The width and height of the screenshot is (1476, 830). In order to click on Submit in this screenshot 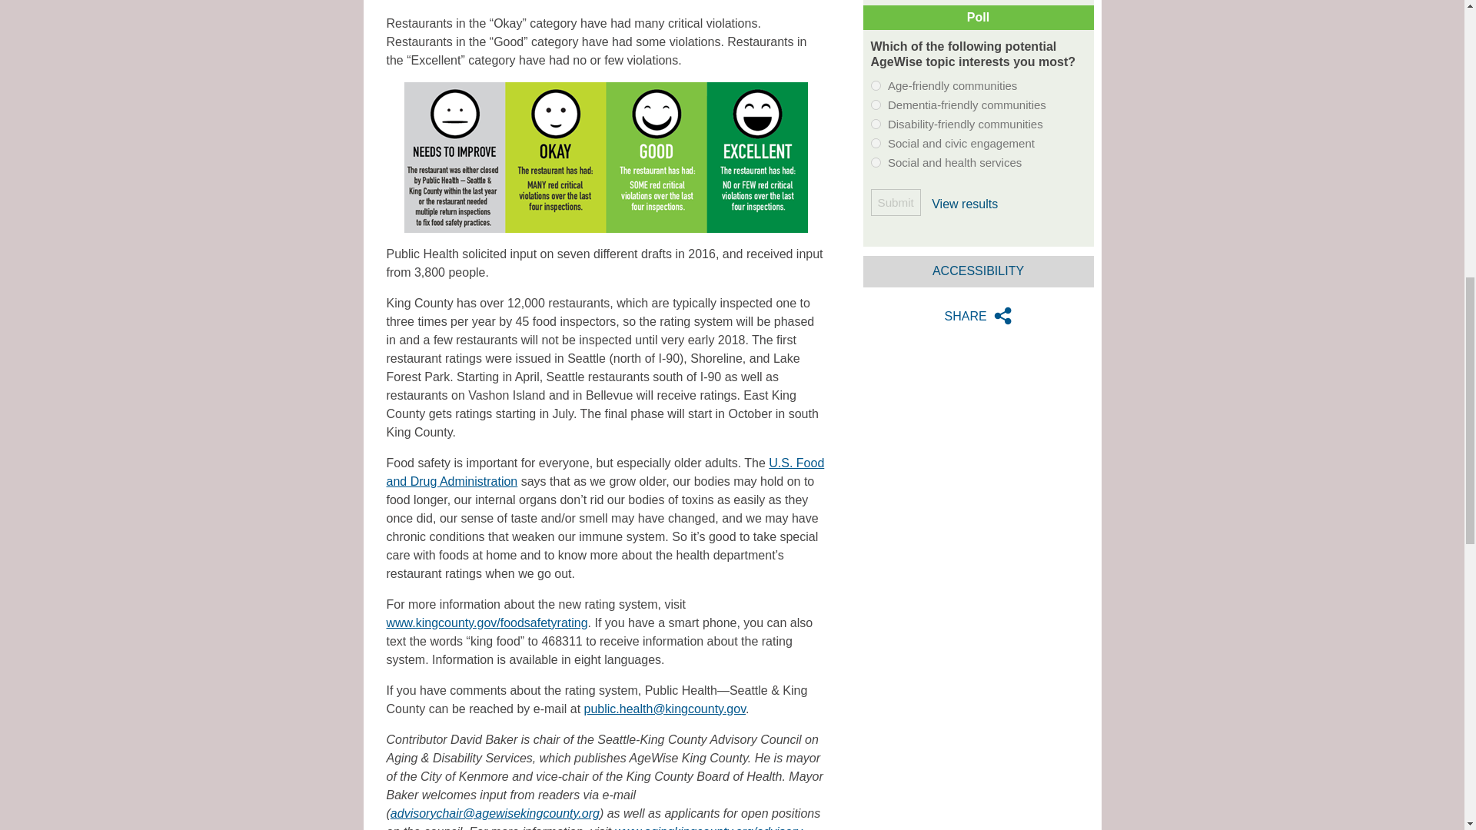, I will do `click(895, 202)`.